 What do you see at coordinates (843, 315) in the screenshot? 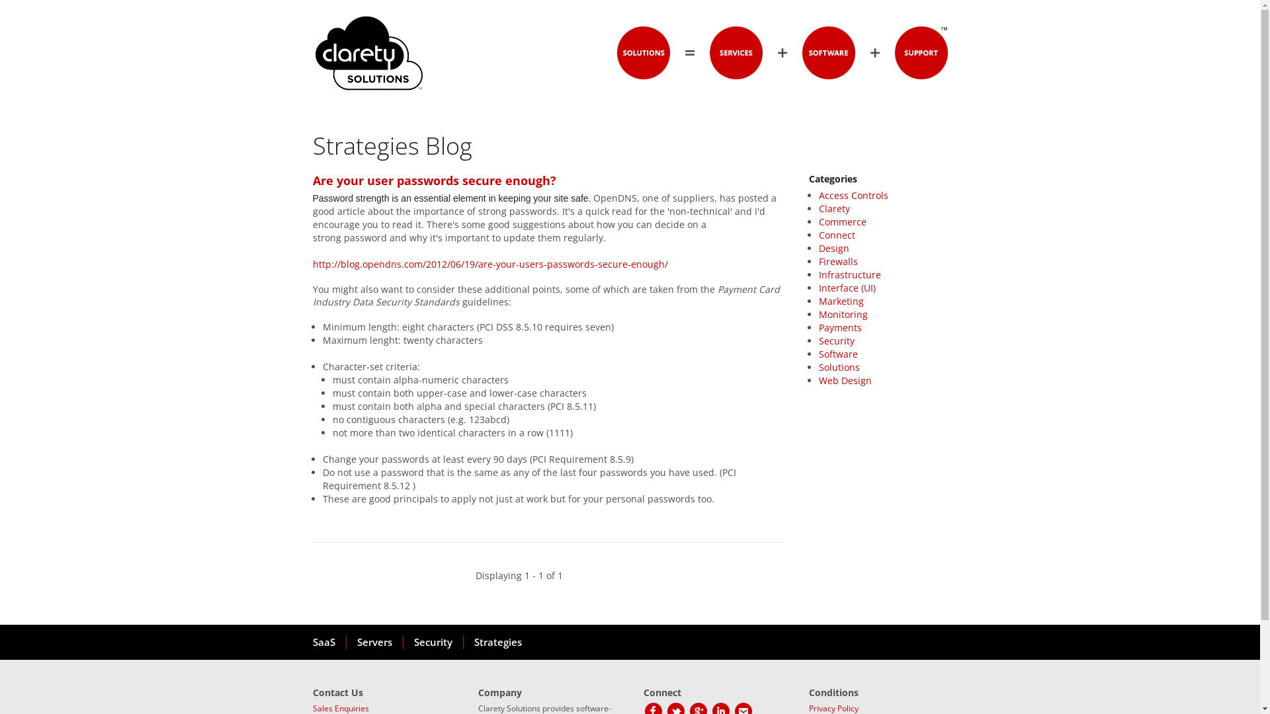
I see `Monitoring` at bounding box center [843, 315].